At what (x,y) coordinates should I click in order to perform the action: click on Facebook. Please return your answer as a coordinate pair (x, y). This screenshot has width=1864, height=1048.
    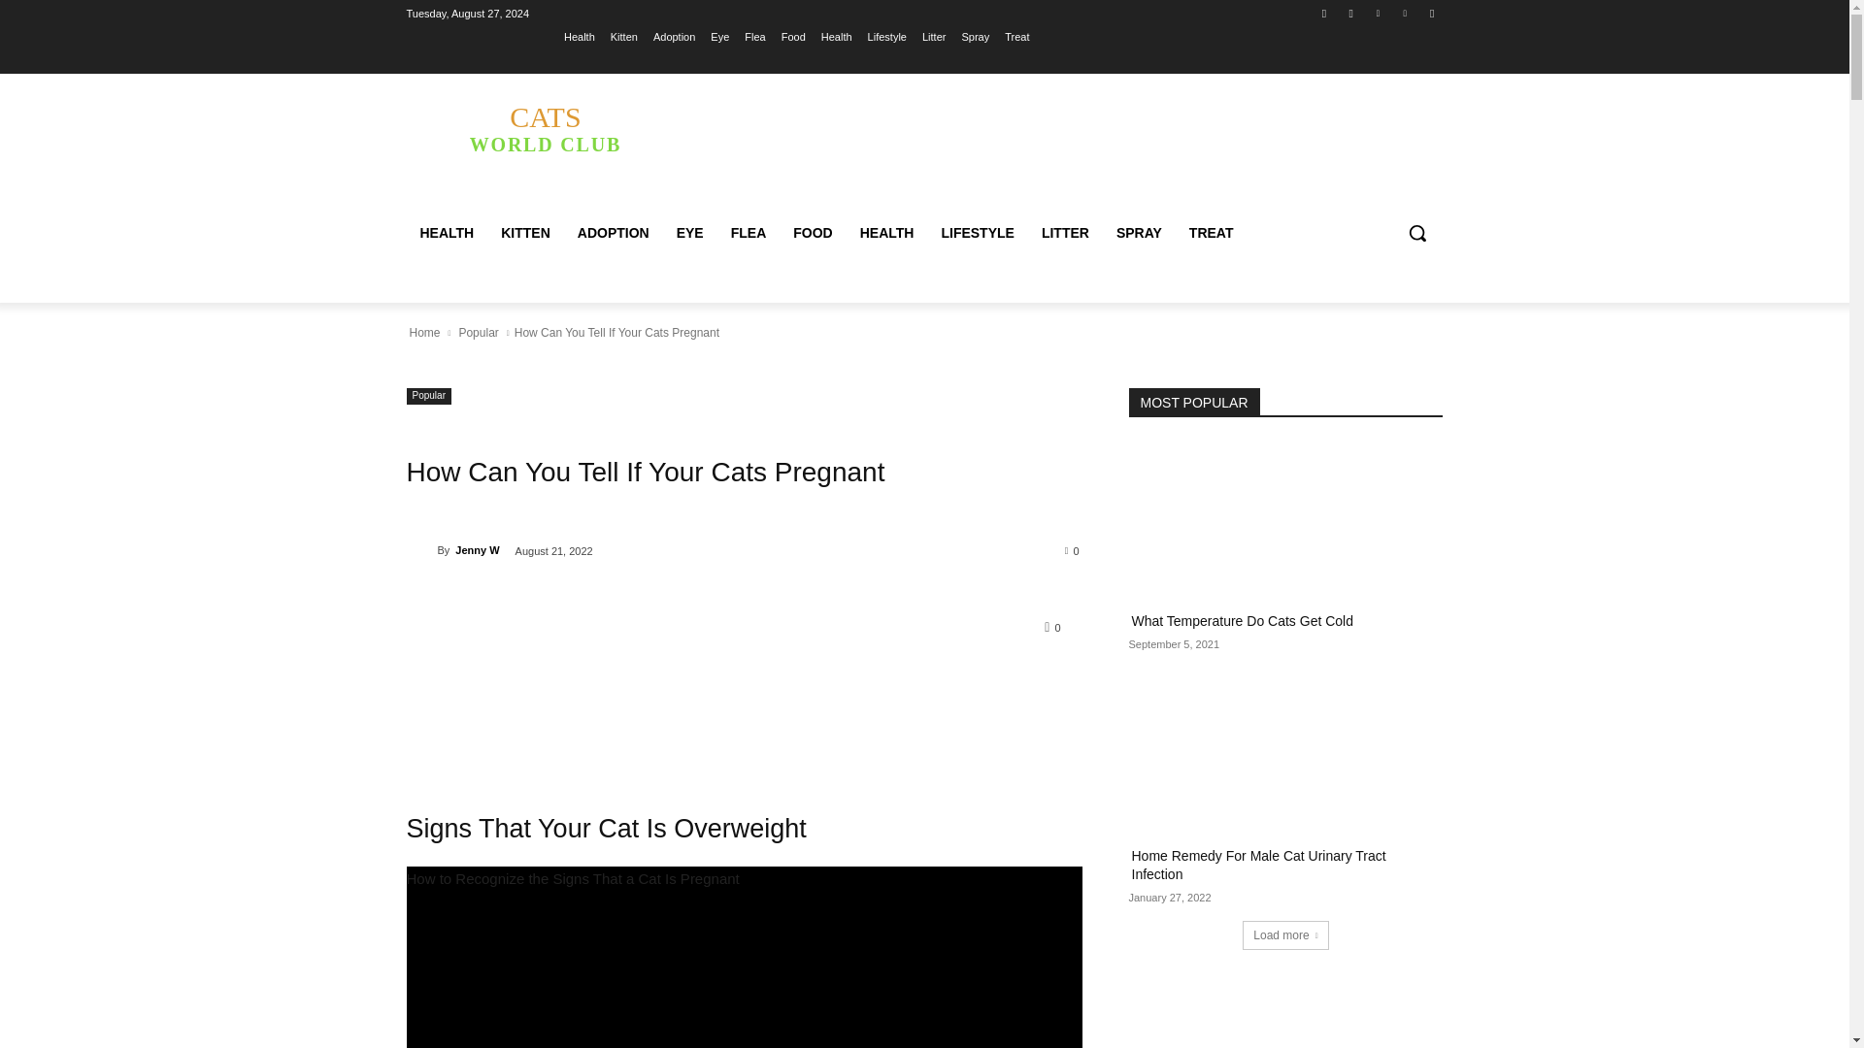
    Looking at the image, I should click on (1324, 13).